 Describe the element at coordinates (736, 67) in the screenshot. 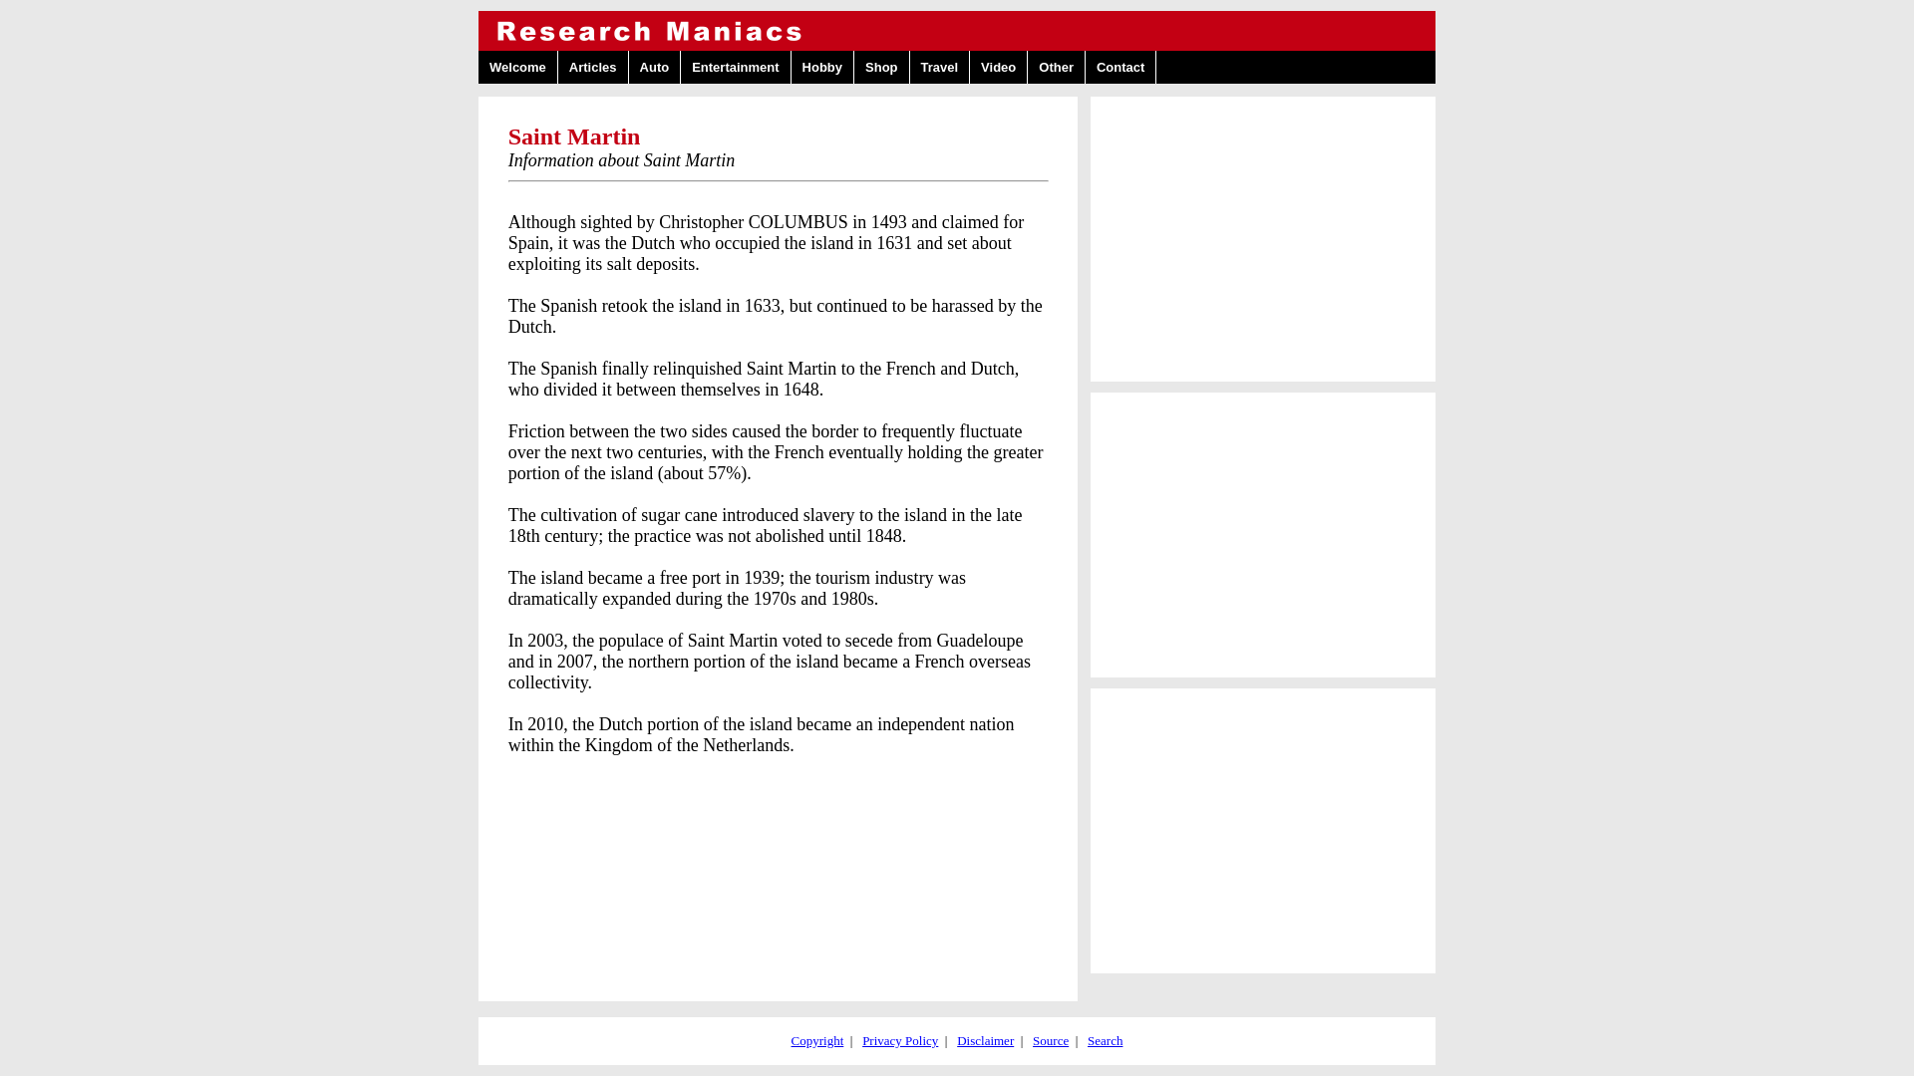

I see `Entertainment` at that location.